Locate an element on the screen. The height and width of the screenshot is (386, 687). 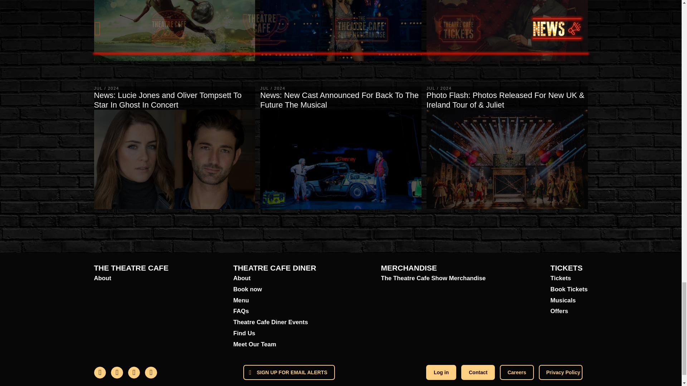
Theatre Cafe Diner Events is located at coordinates (275, 322).